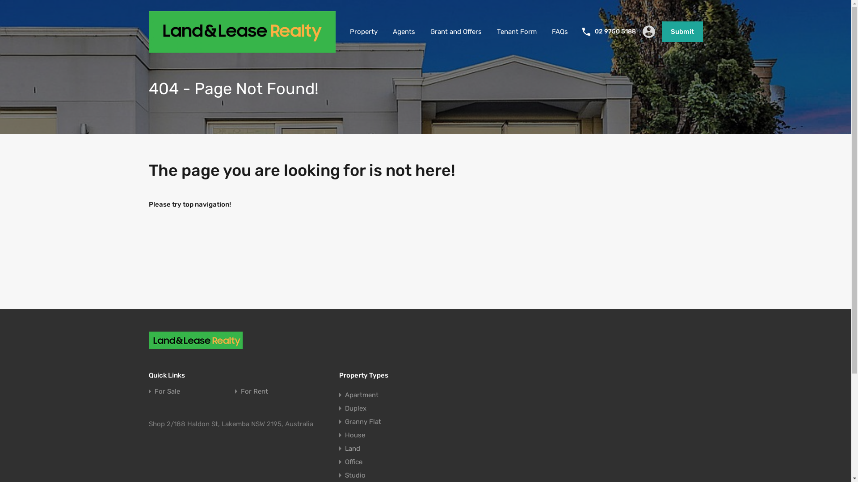  What do you see at coordinates (560, 32) in the screenshot?
I see `FAQs` at bounding box center [560, 32].